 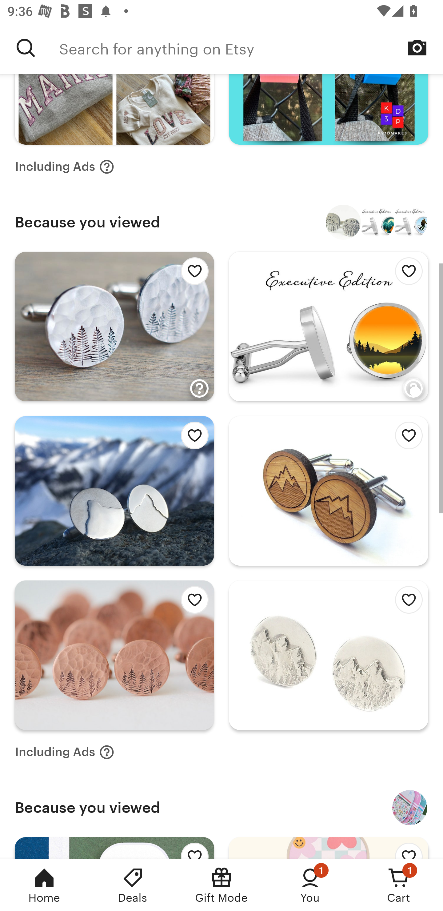 What do you see at coordinates (221, 885) in the screenshot?
I see `Gift Mode` at bounding box center [221, 885].